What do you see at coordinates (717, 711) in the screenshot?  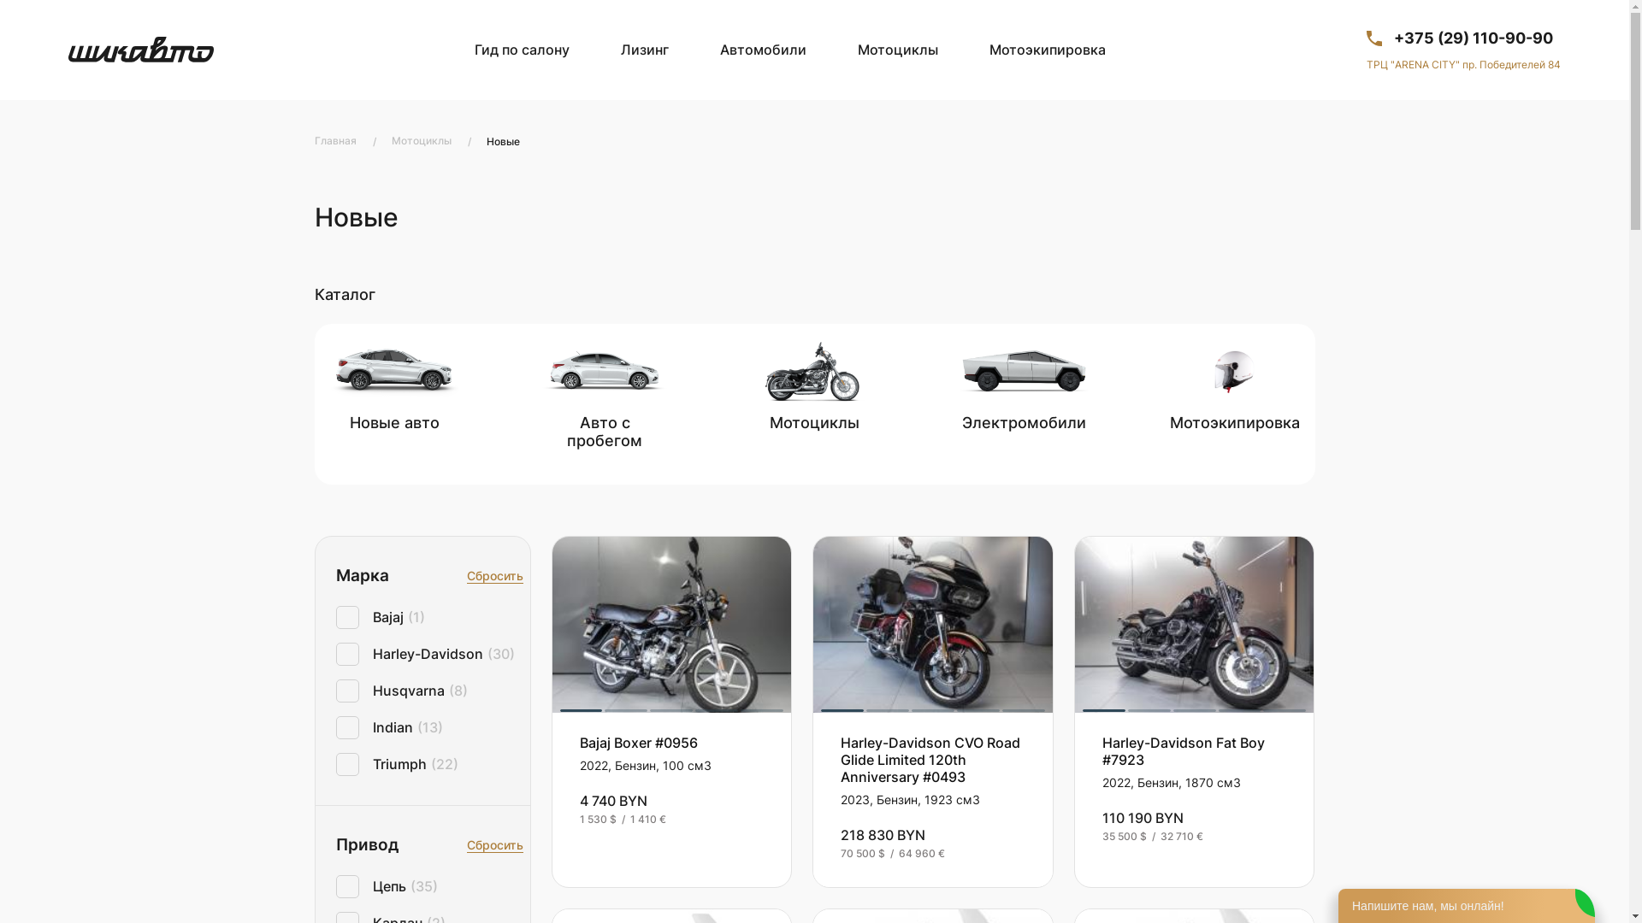 I see `4` at bounding box center [717, 711].